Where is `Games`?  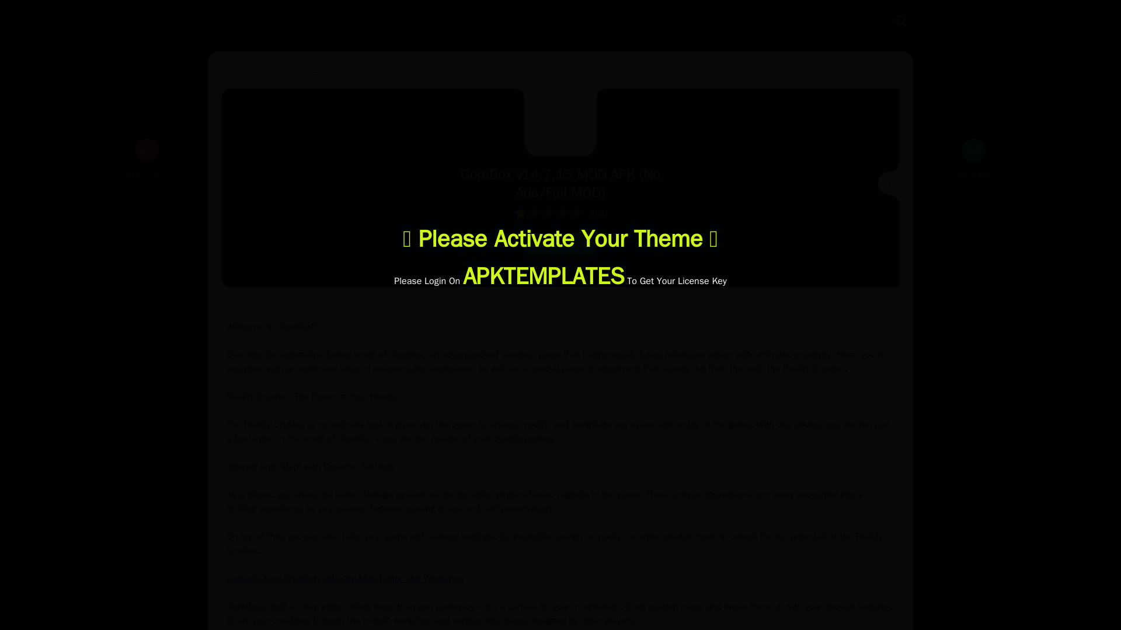 Games is located at coordinates (387, 21).